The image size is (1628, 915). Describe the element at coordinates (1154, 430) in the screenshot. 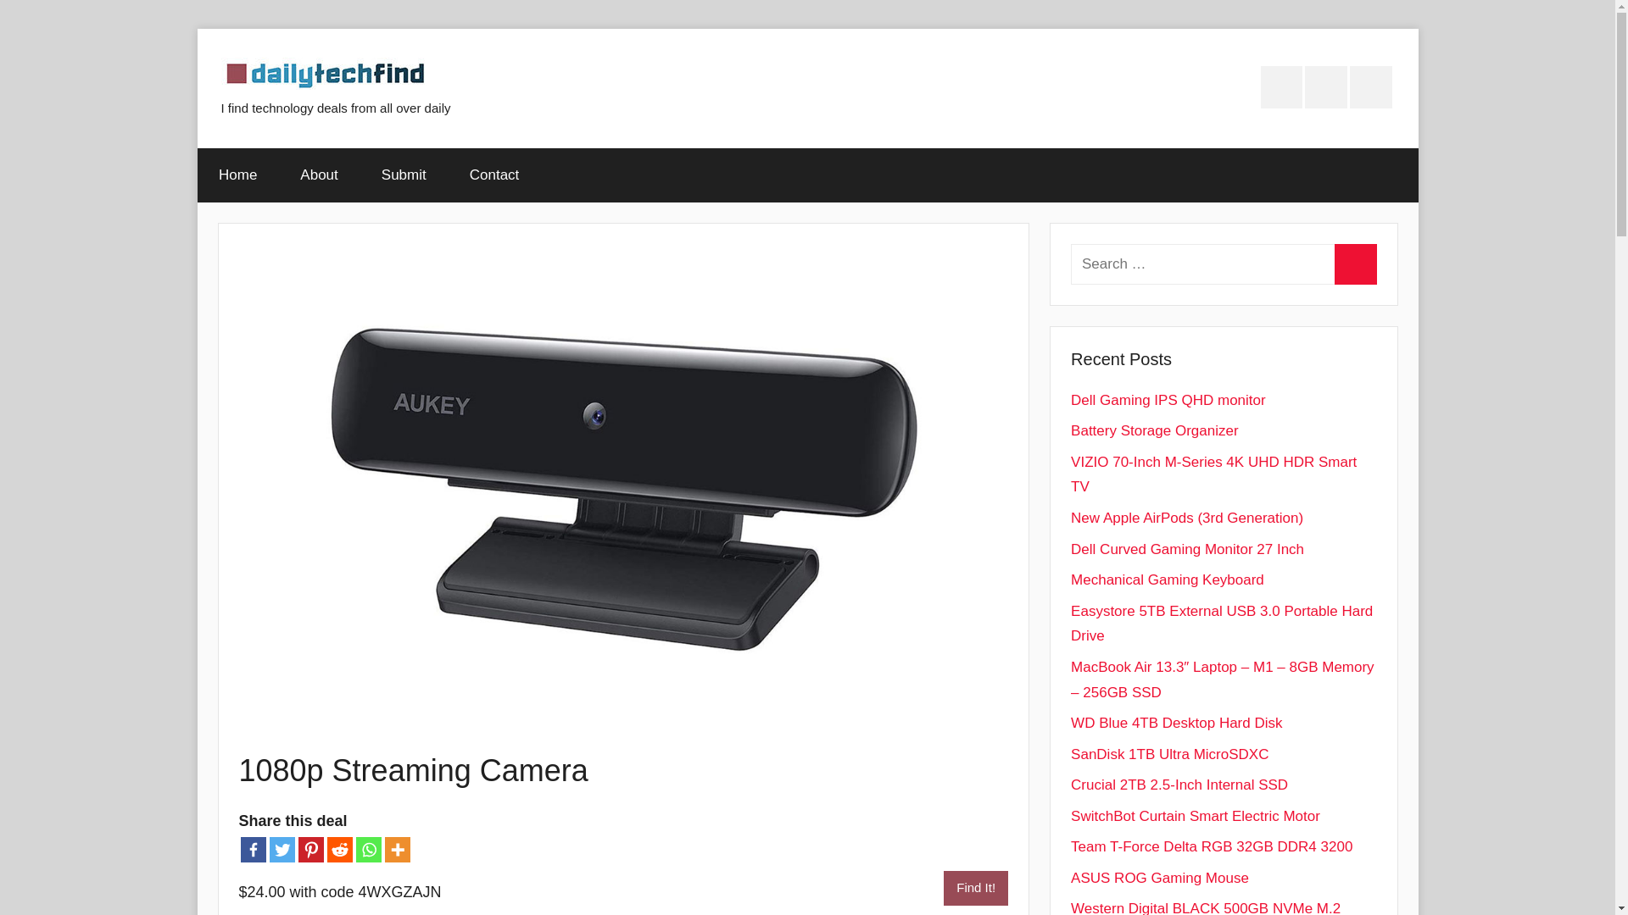

I see `Battery Storage Organizer` at that location.